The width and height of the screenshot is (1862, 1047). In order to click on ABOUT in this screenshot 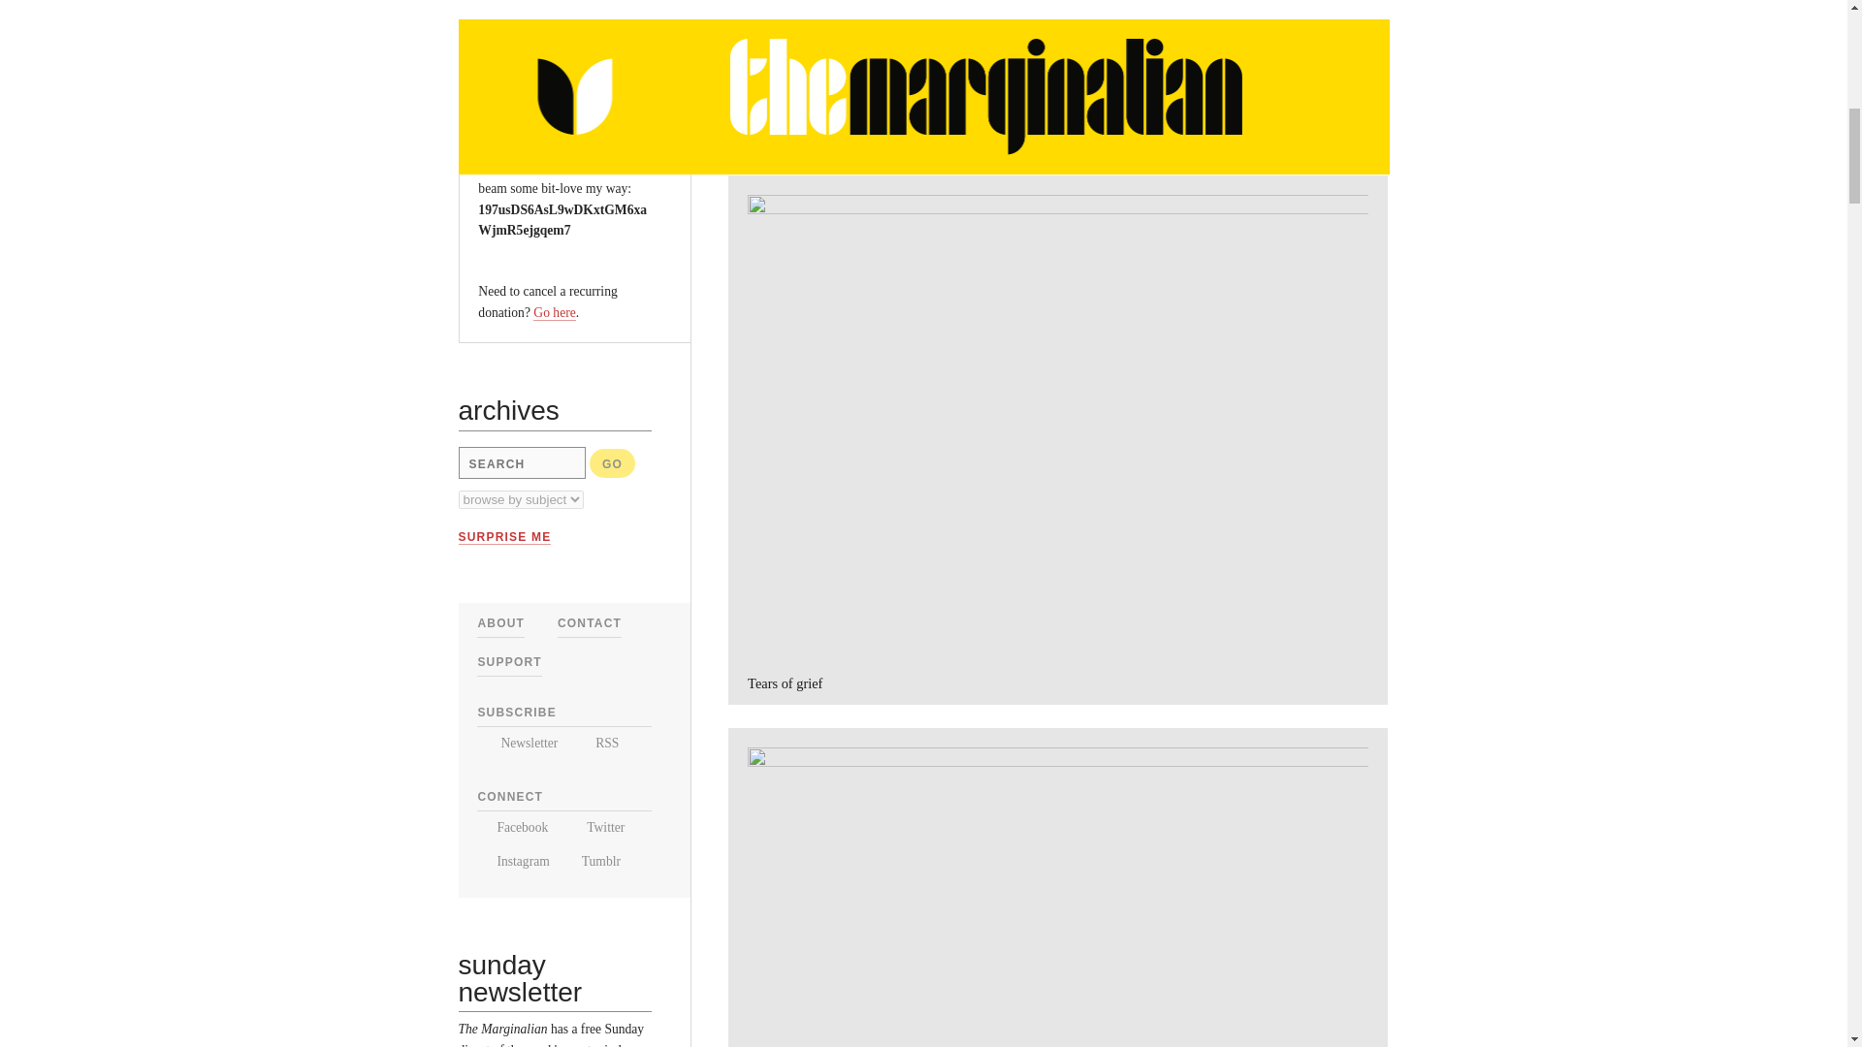, I will do `click(500, 623)`.